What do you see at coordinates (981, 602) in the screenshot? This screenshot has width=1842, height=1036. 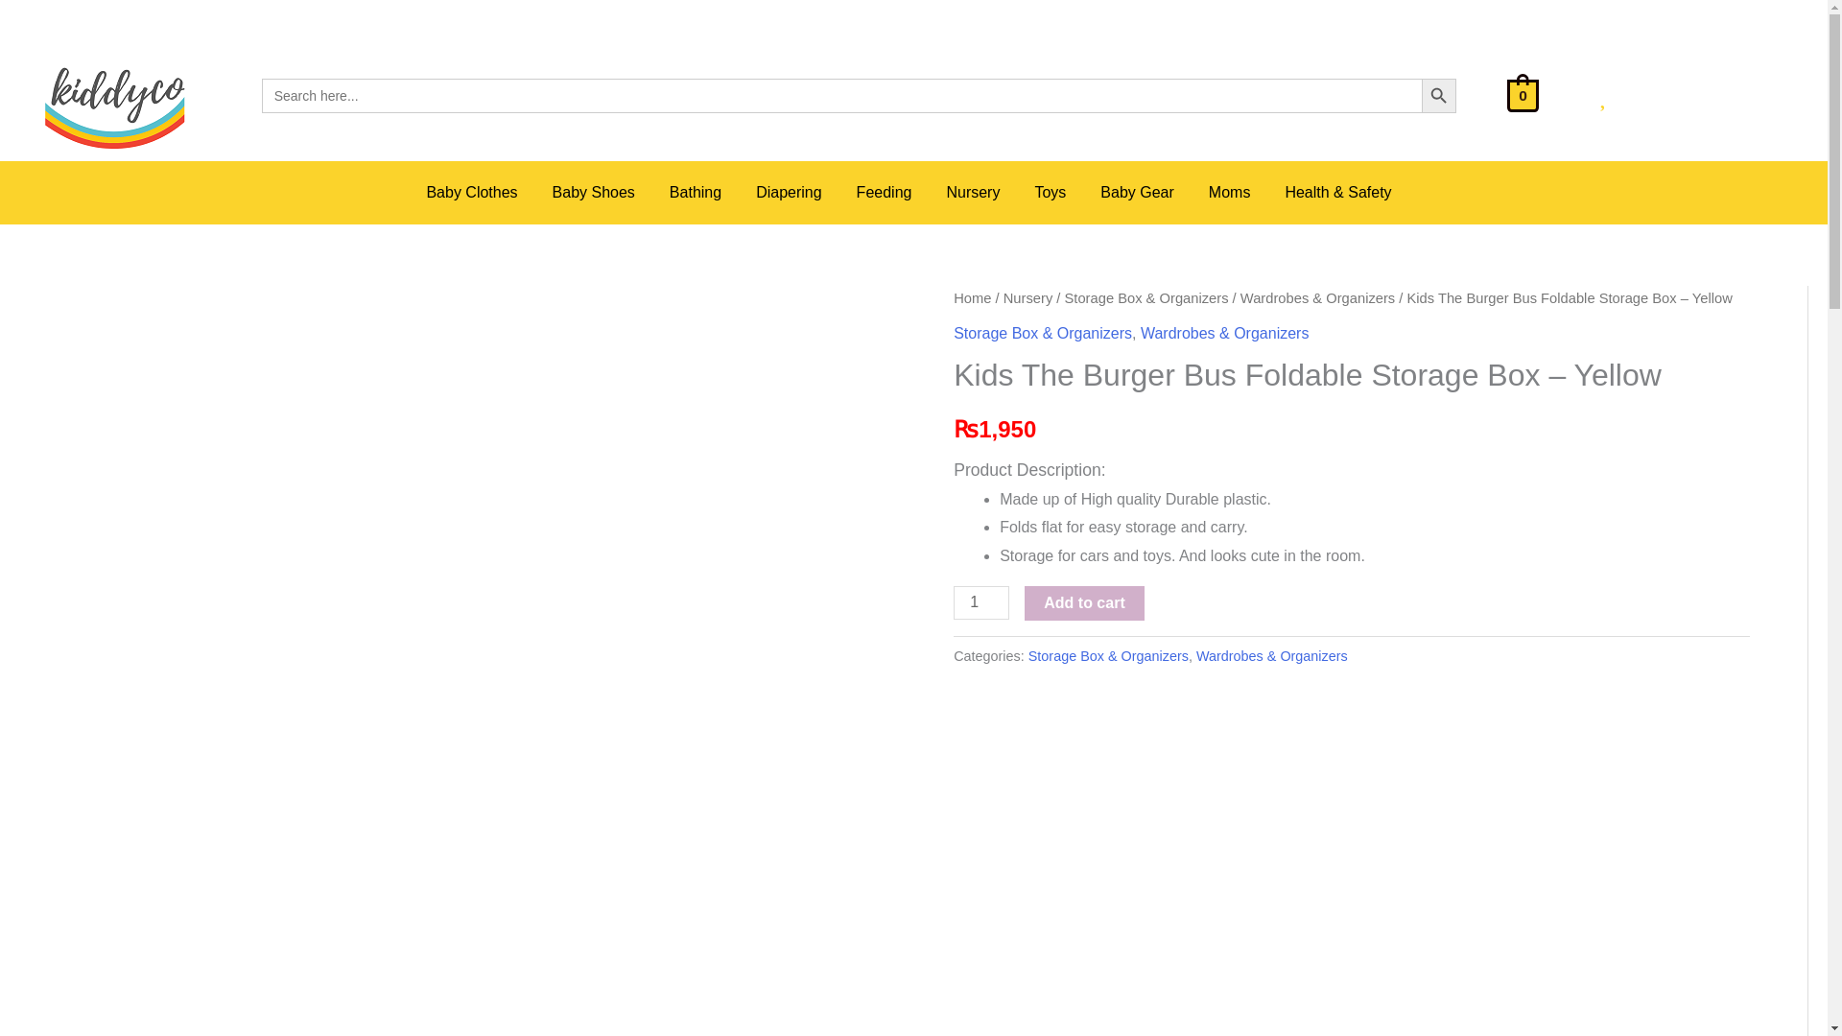 I see `1` at bounding box center [981, 602].